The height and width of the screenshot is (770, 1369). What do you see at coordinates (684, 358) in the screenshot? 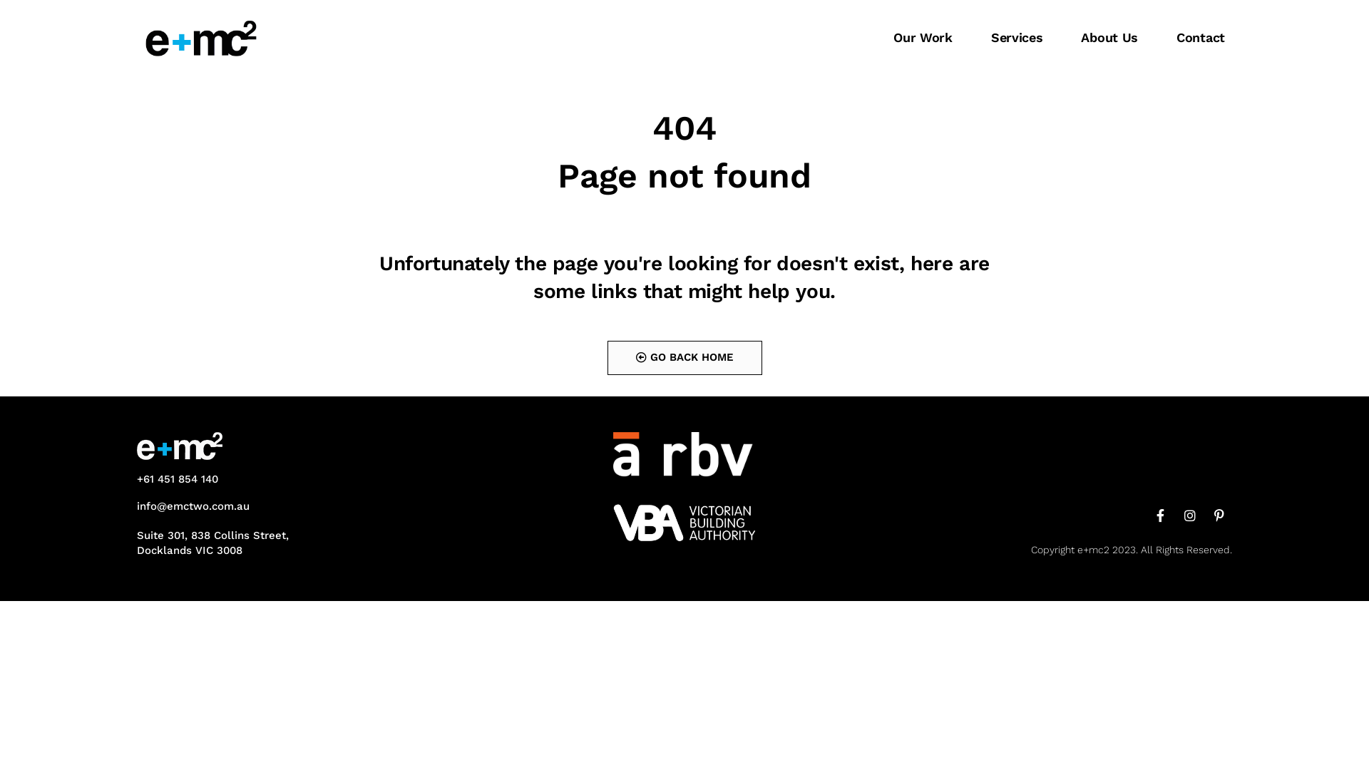
I see `GO BACK HOME` at bounding box center [684, 358].